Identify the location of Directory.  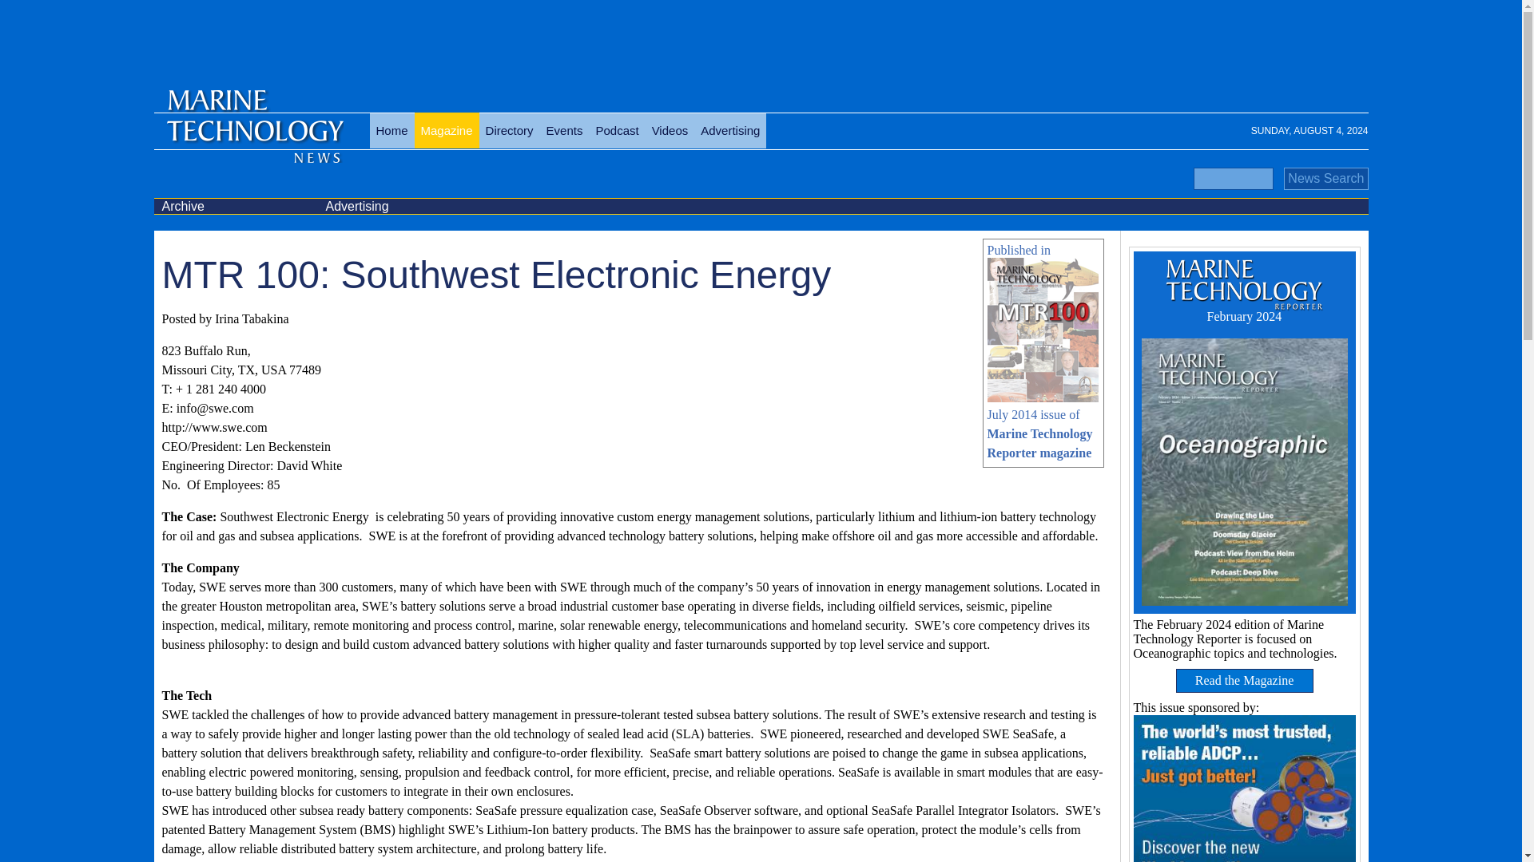
(509, 130).